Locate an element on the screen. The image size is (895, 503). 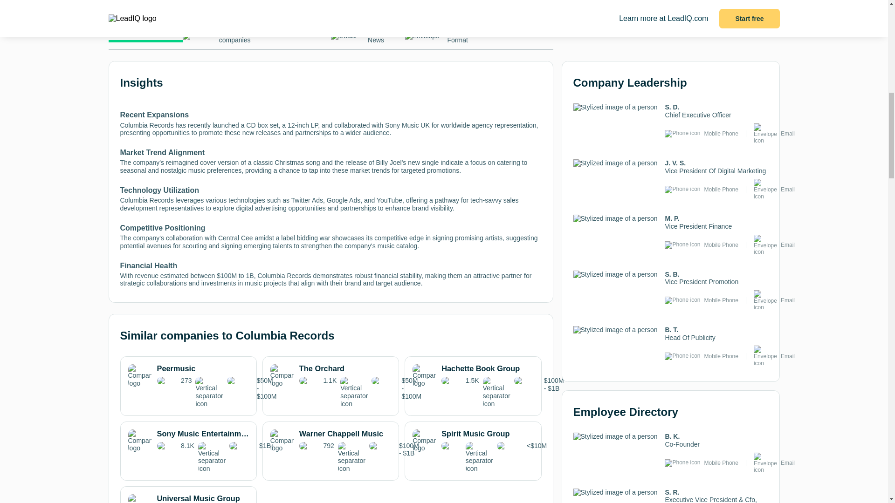
Email Format is located at coordinates (441, 38).